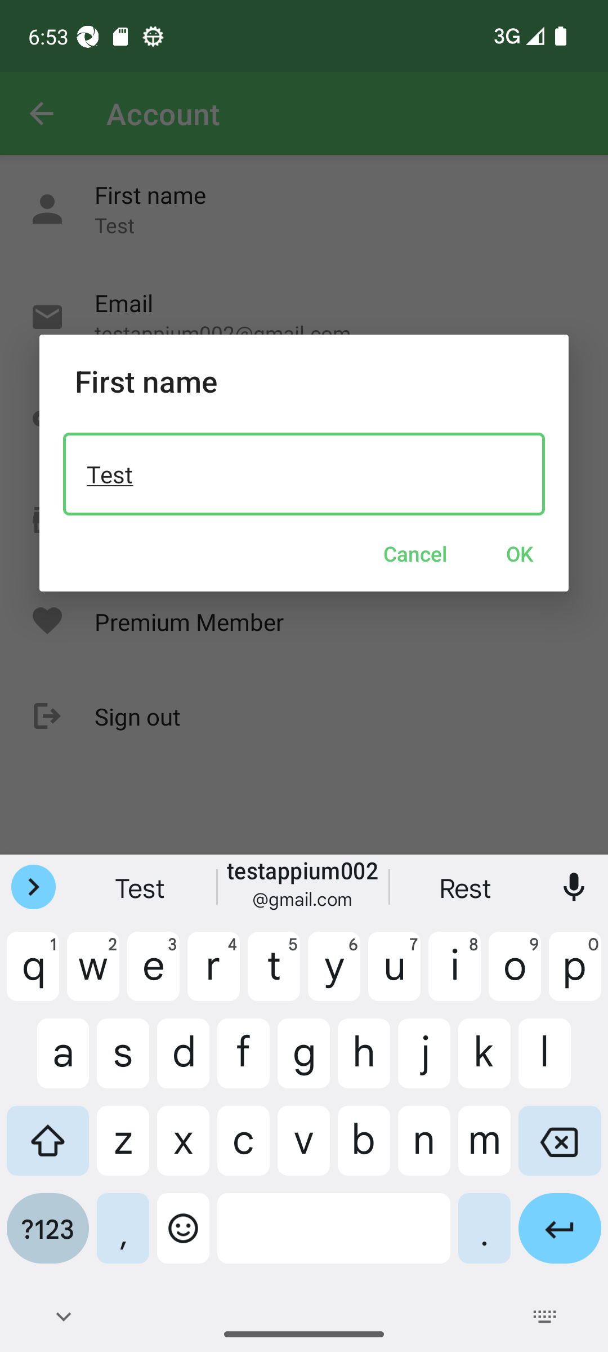 The image size is (608, 1352). What do you see at coordinates (304, 474) in the screenshot?
I see `Test` at bounding box center [304, 474].